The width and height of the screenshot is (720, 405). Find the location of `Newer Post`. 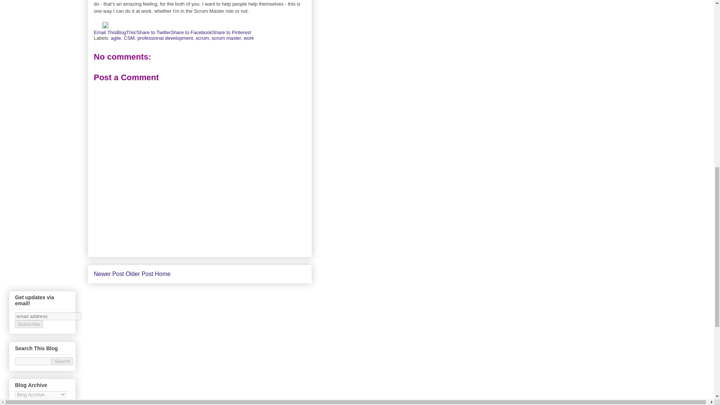

Newer Post is located at coordinates (109, 274).